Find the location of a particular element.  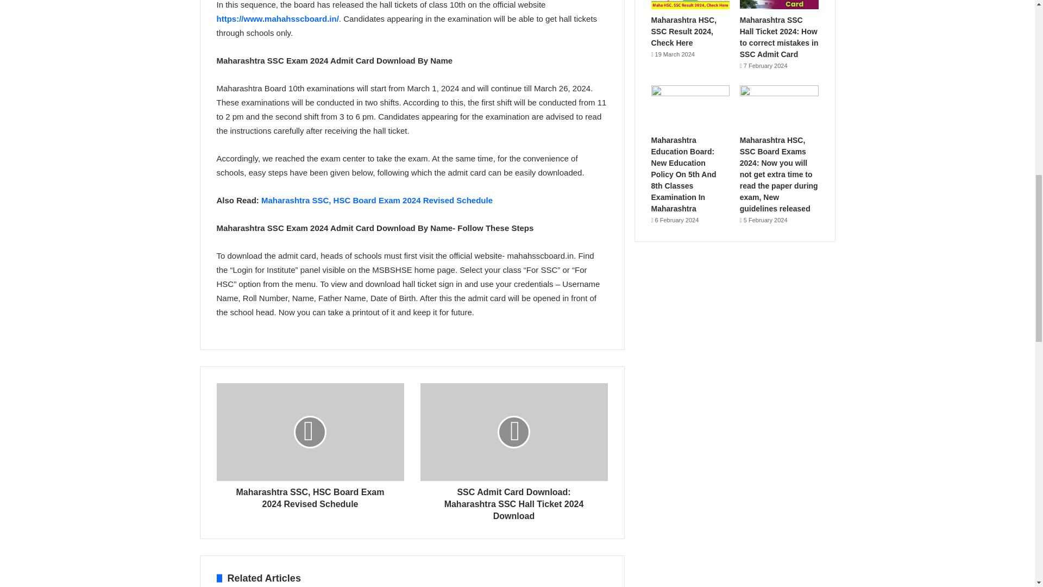

Maharashtra SSC, HSC Board Exam 2024 Revised Schedule is located at coordinates (377, 200).